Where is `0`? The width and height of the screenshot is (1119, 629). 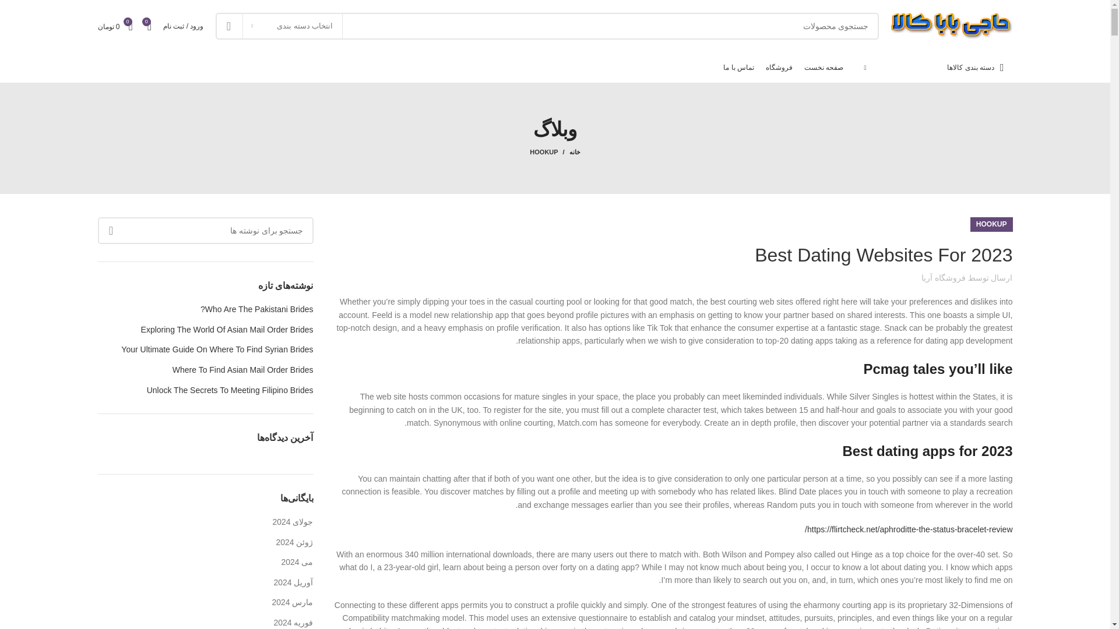 0 is located at coordinates (149, 26).